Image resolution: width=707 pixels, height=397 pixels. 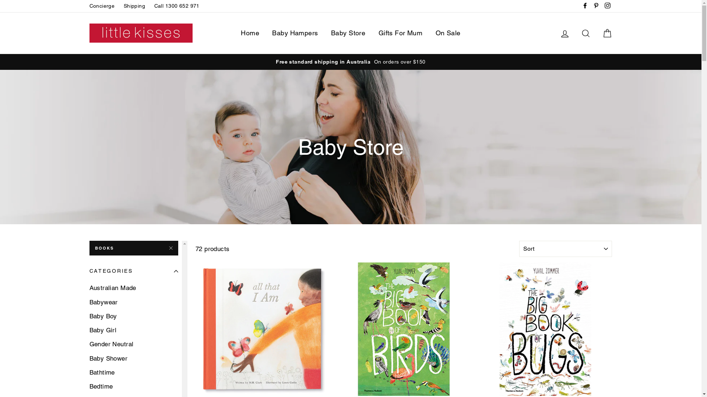 What do you see at coordinates (250, 33) in the screenshot?
I see `Home` at bounding box center [250, 33].